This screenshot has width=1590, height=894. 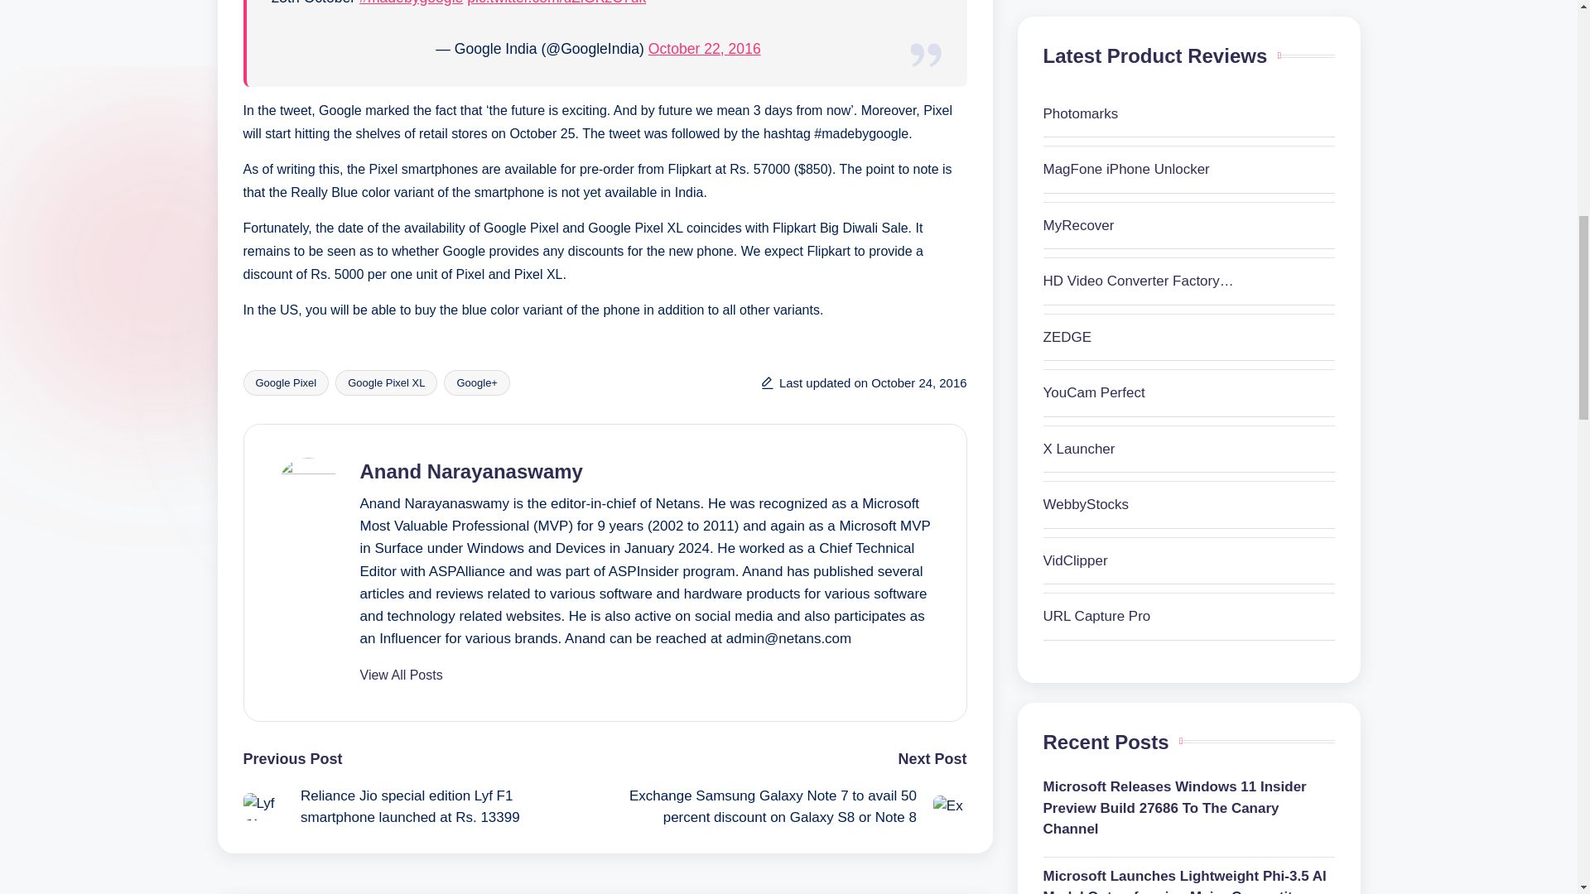 I want to click on Google Pixel, so click(x=286, y=382).